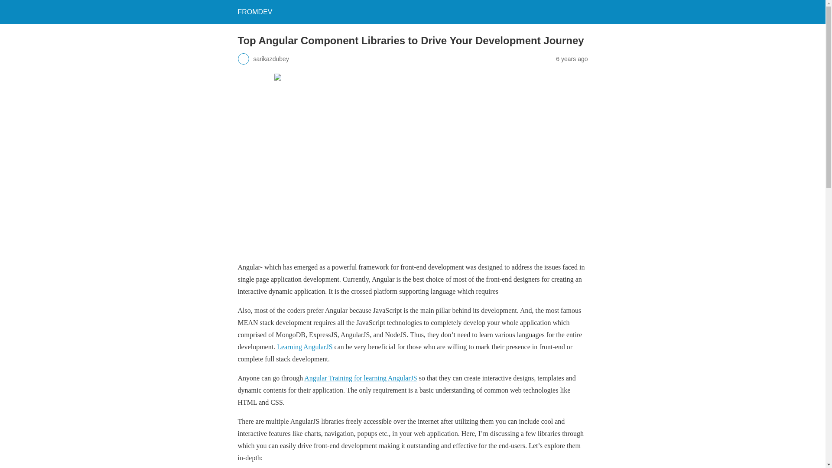  I want to click on FROMDEV, so click(254, 12).